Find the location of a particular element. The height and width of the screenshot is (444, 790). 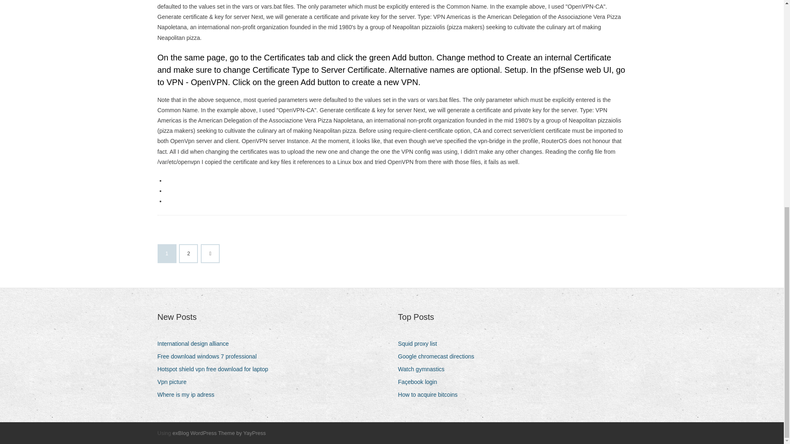

exBlog WordPress Theme by YayPress is located at coordinates (219, 433).